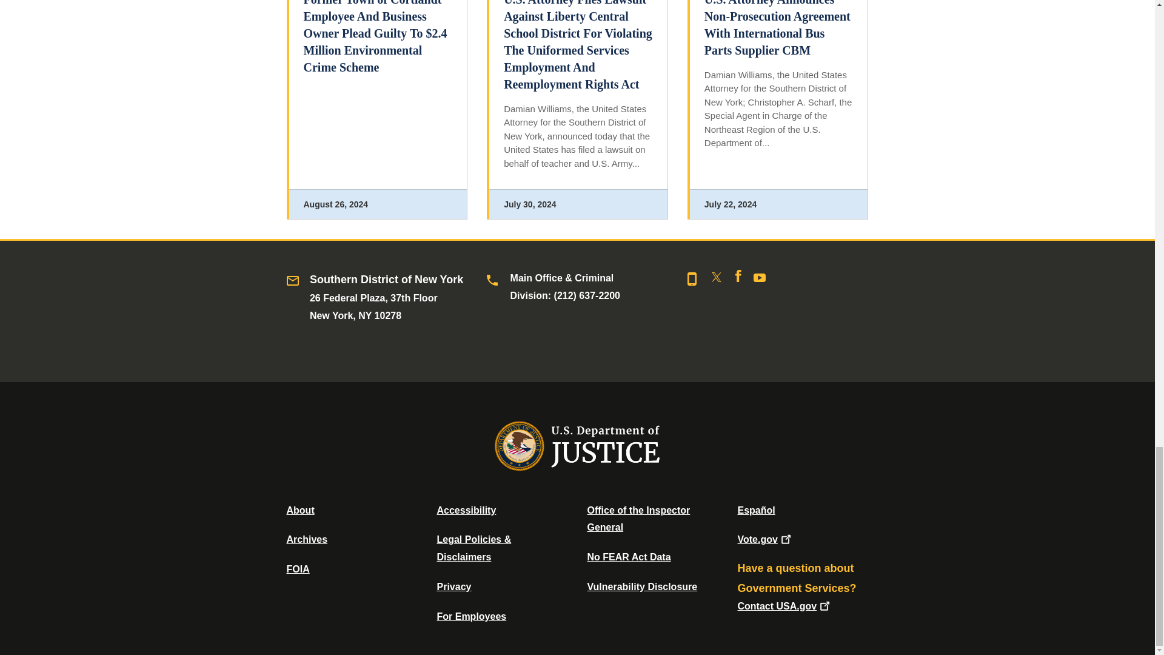  I want to click on Data Posted Pursuant To The No Fear Act, so click(628, 557).